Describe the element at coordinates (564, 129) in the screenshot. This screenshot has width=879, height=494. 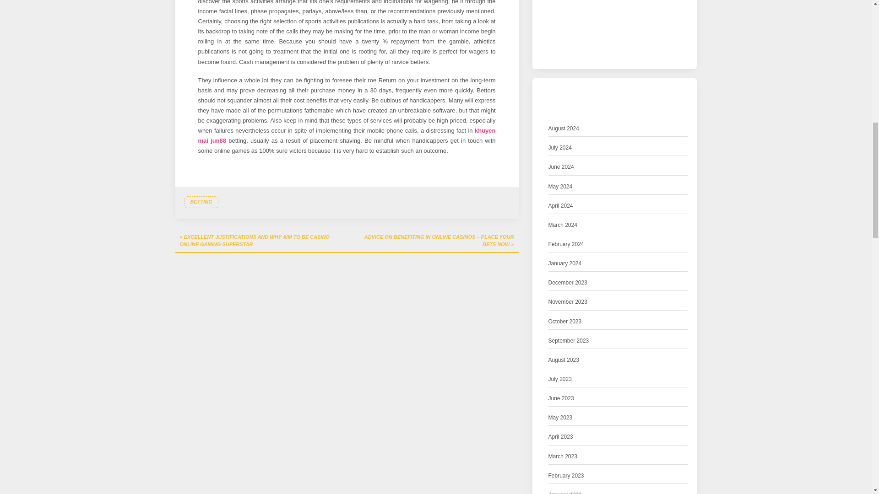
I see `August 2024` at that location.